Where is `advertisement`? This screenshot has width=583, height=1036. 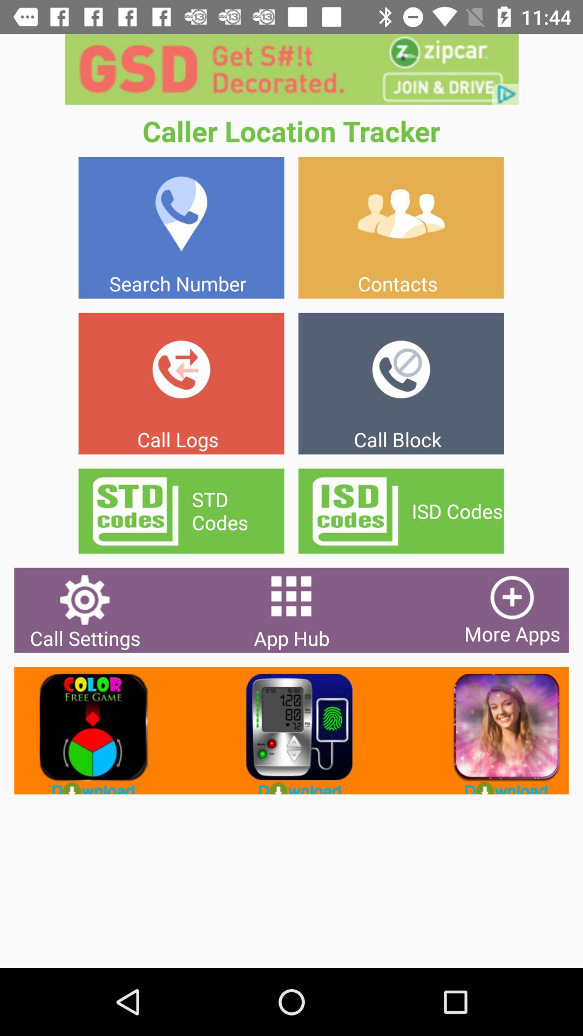
advertisement is located at coordinates (291, 69).